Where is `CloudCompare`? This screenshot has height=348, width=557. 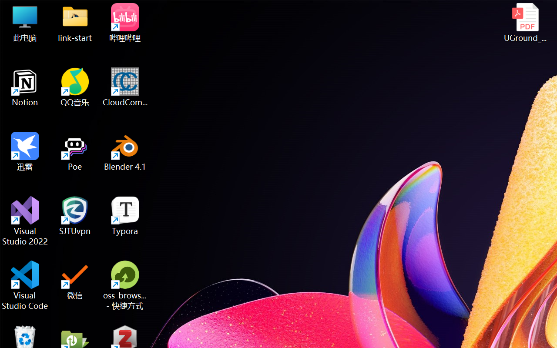
CloudCompare is located at coordinates (125, 87).